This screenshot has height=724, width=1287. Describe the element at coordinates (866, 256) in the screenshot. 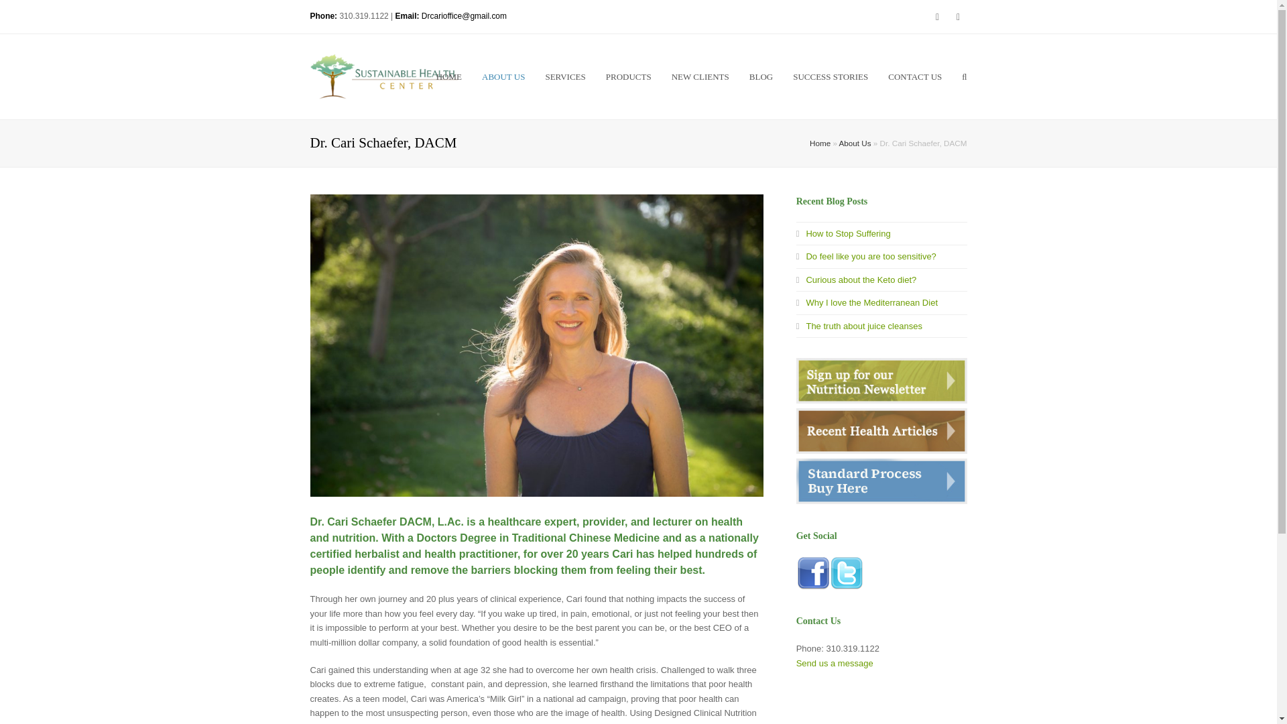

I see `Do feel like you are too sensitive?` at that location.